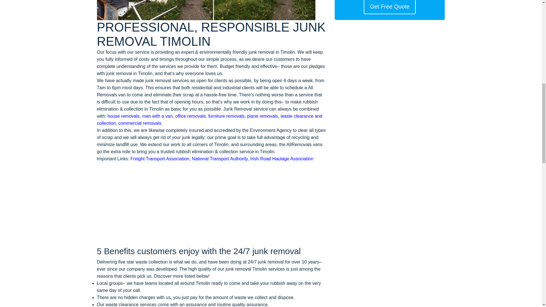 This screenshot has width=546, height=307. What do you see at coordinates (140, 123) in the screenshot?
I see `commercial removals` at bounding box center [140, 123].